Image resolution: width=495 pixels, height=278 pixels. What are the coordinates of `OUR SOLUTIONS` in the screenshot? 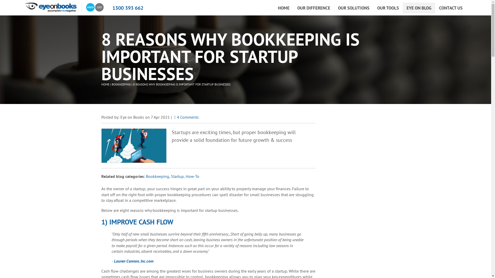 It's located at (354, 8).